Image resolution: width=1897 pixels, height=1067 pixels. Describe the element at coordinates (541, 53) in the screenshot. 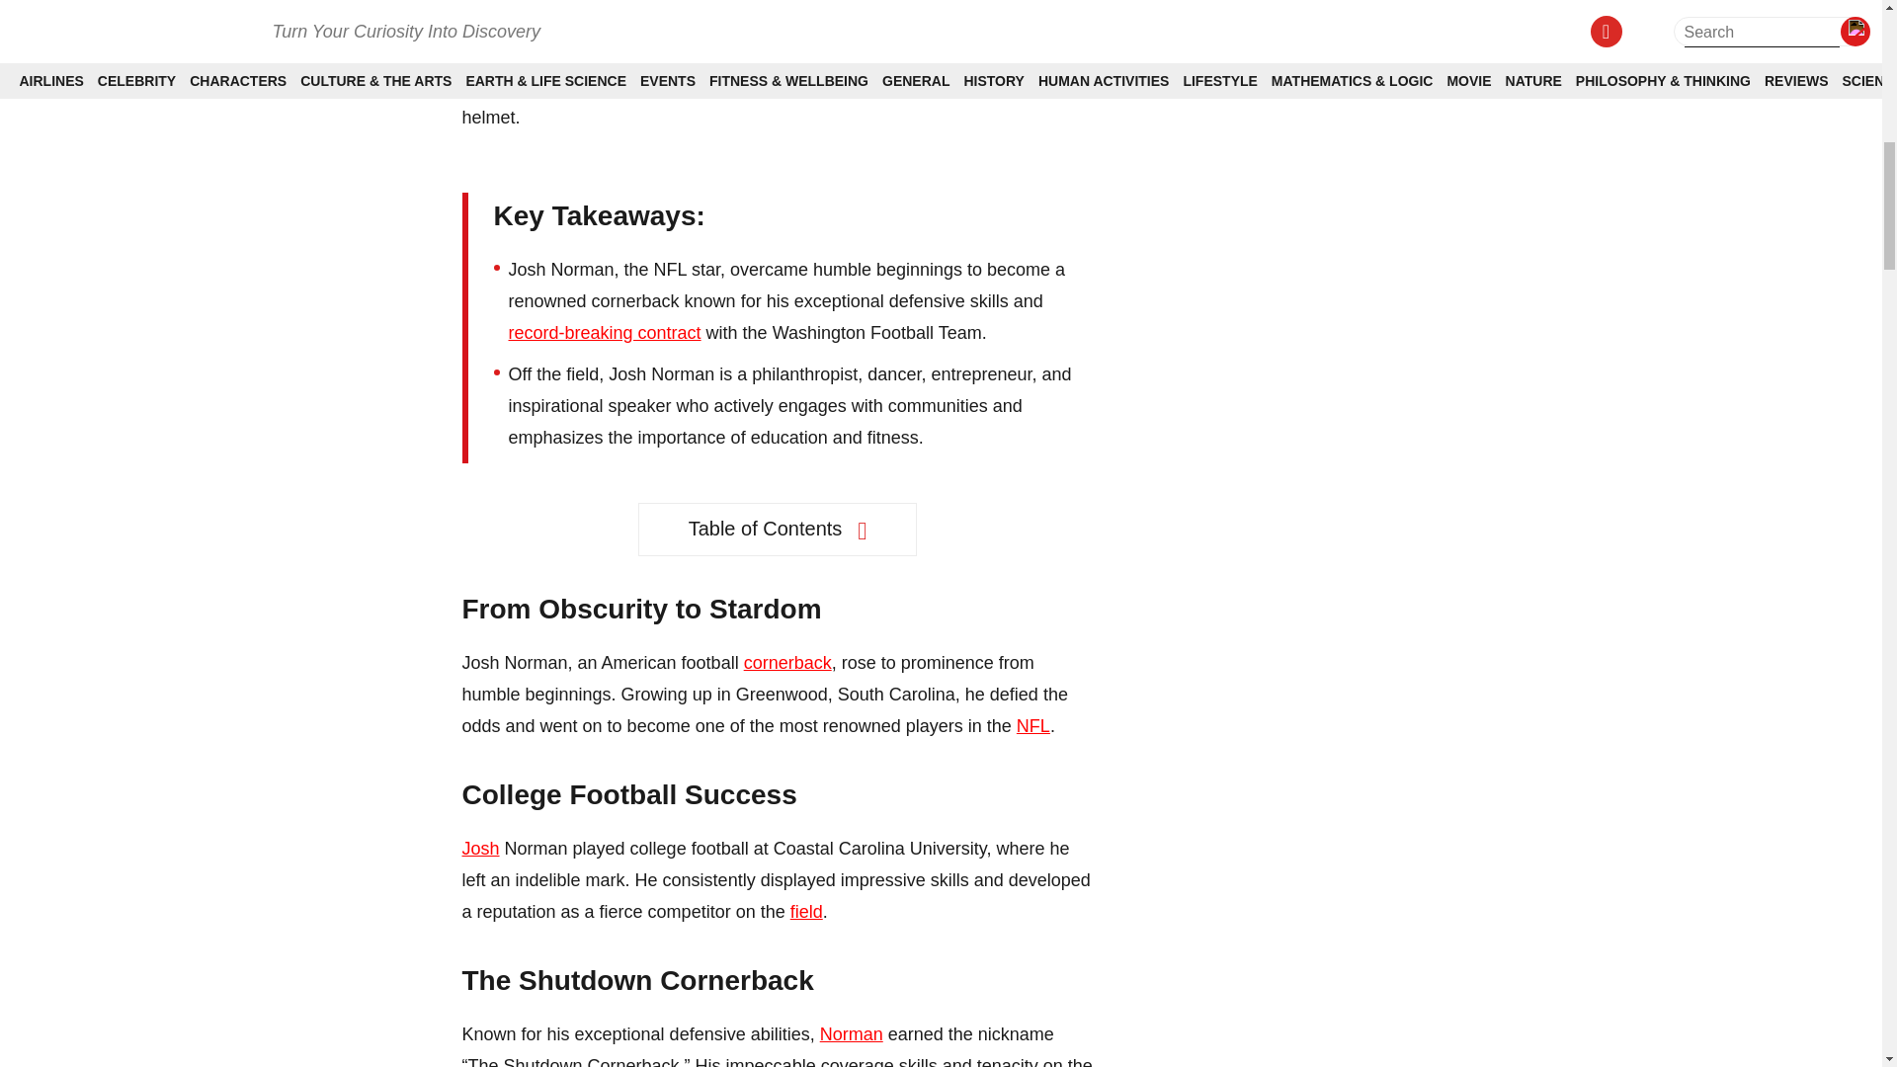

I see `fascinating` at that location.